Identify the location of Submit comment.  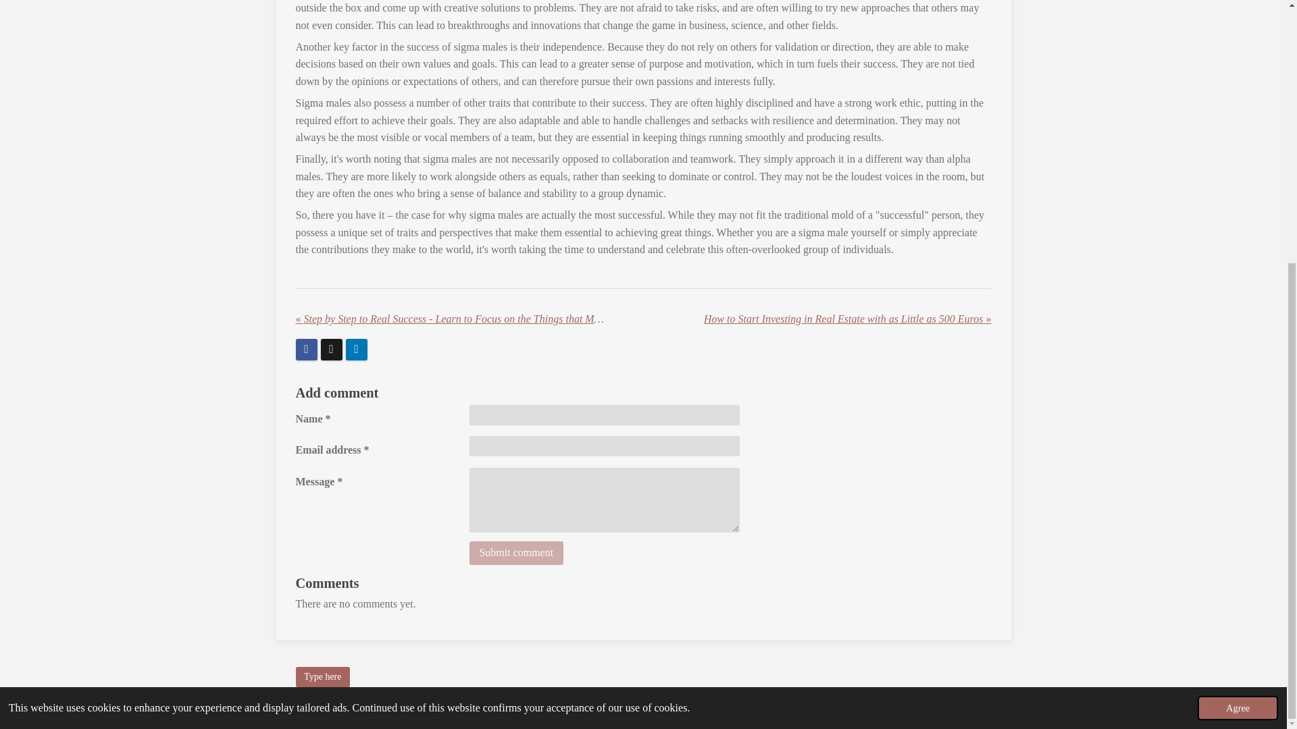
(516, 553).